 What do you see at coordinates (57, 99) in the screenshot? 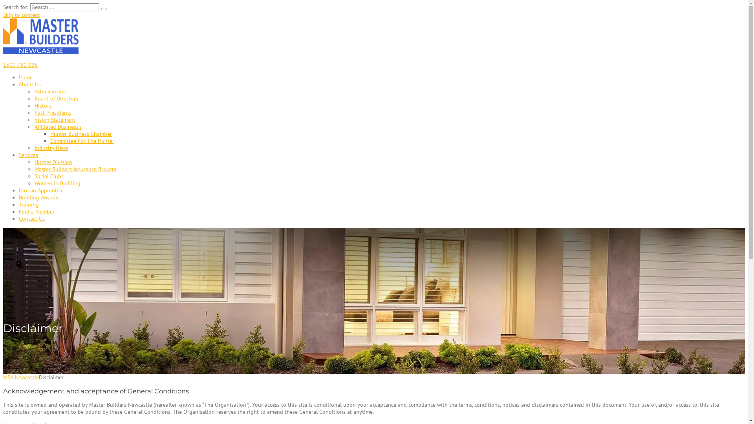
I see `Board of Directors` at bounding box center [57, 99].